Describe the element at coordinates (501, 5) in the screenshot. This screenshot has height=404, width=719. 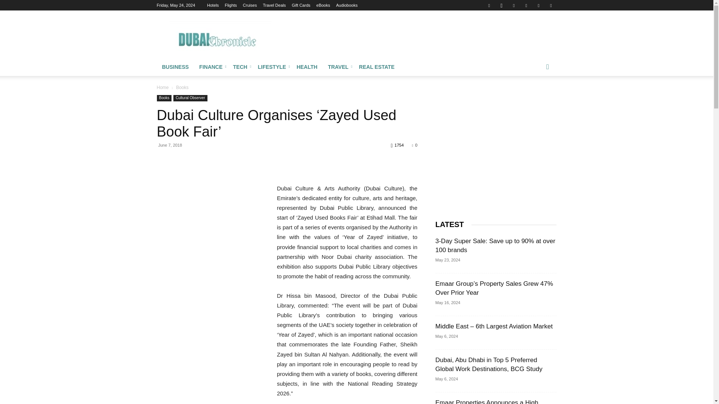
I see `Instagram` at that location.